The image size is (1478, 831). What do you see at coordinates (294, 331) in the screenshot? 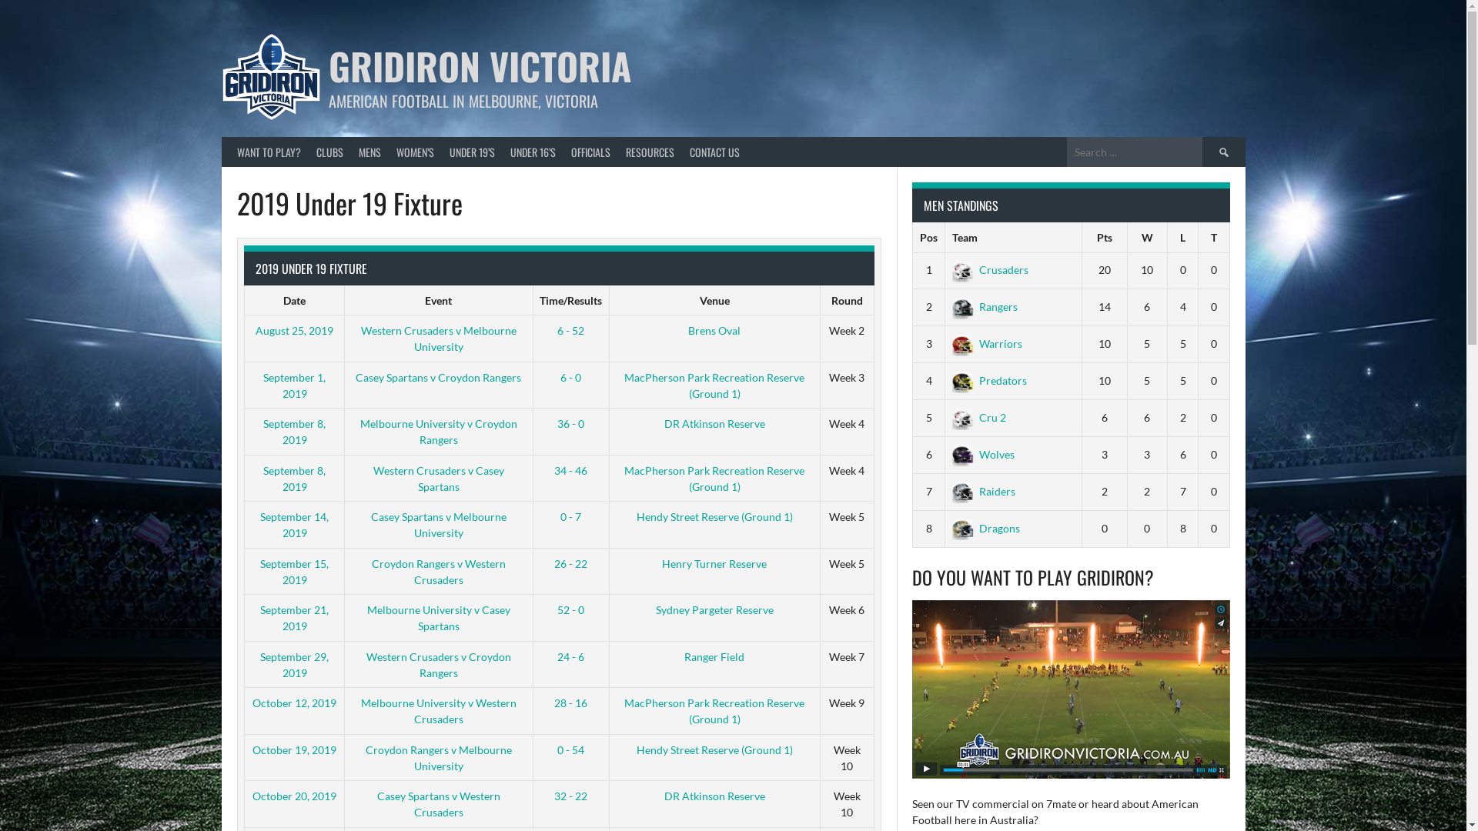
I see `August 25, 2019` at bounding box center [294, 331].